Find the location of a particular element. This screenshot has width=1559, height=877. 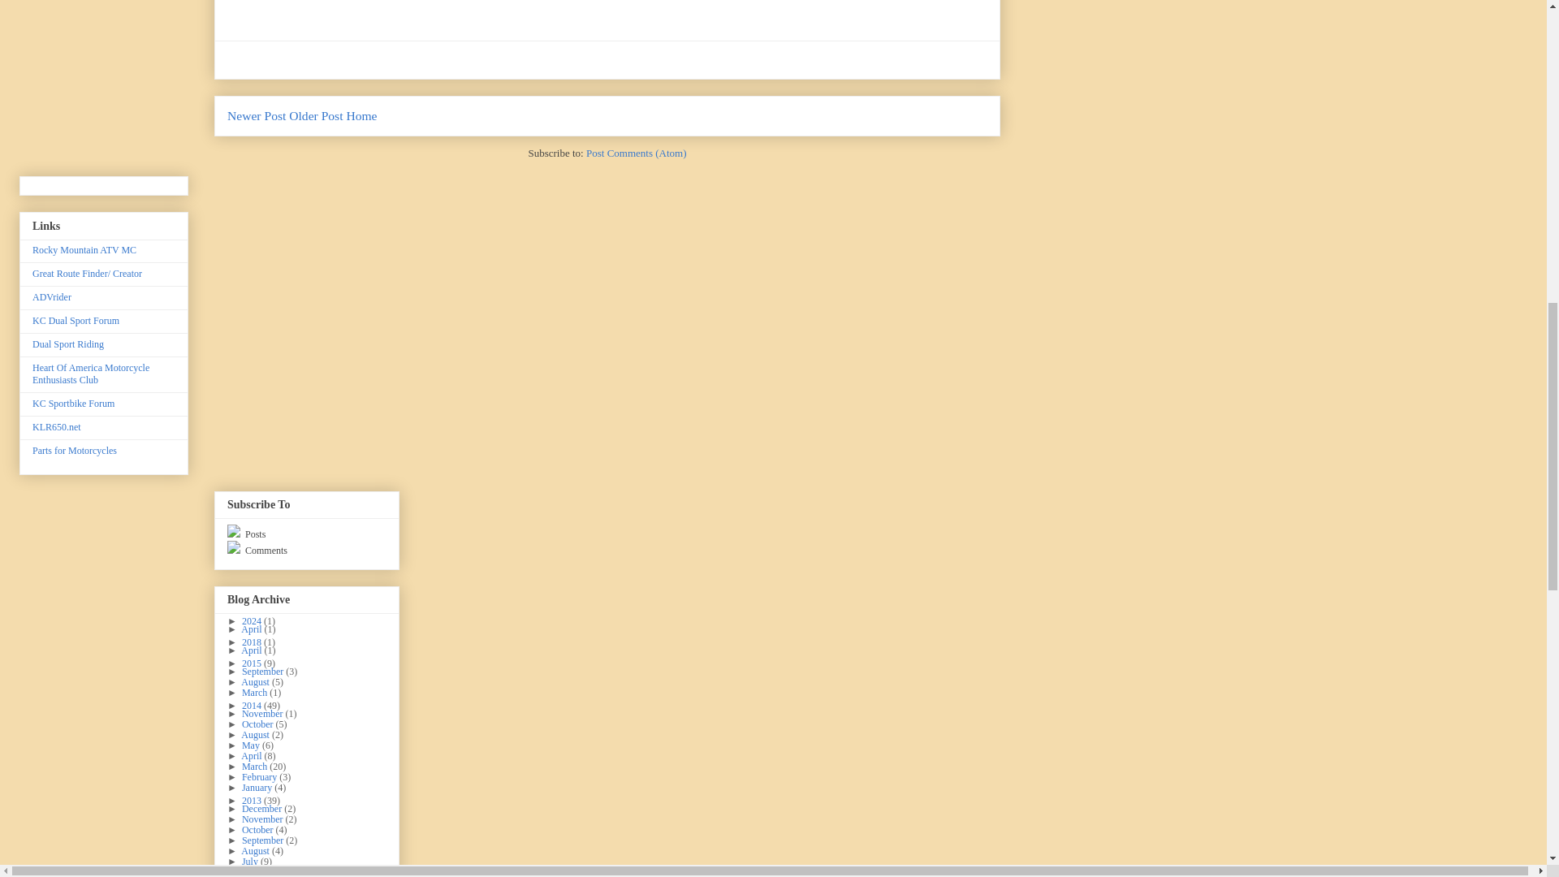

Older Post is located at coordinates (315, 115).